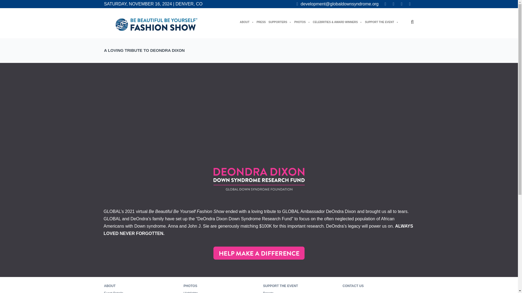 This screenshot has width=522, height=293. What do you see at coordinates (409, 4) in the screenshot?
I see `youtube-play` at bounding box center [409, 4].